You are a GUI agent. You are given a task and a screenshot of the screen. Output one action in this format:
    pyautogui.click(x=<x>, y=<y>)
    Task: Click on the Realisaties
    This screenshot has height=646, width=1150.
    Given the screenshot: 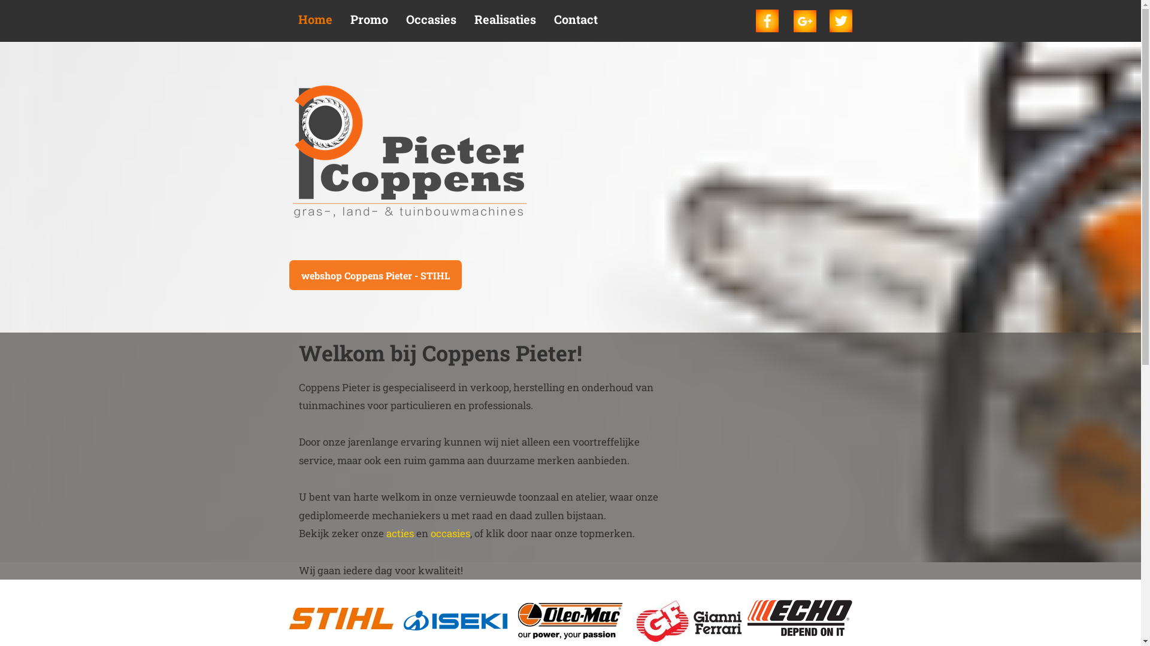 What is the action you would take?
    pyautogui.click(x=504, y=23)
    